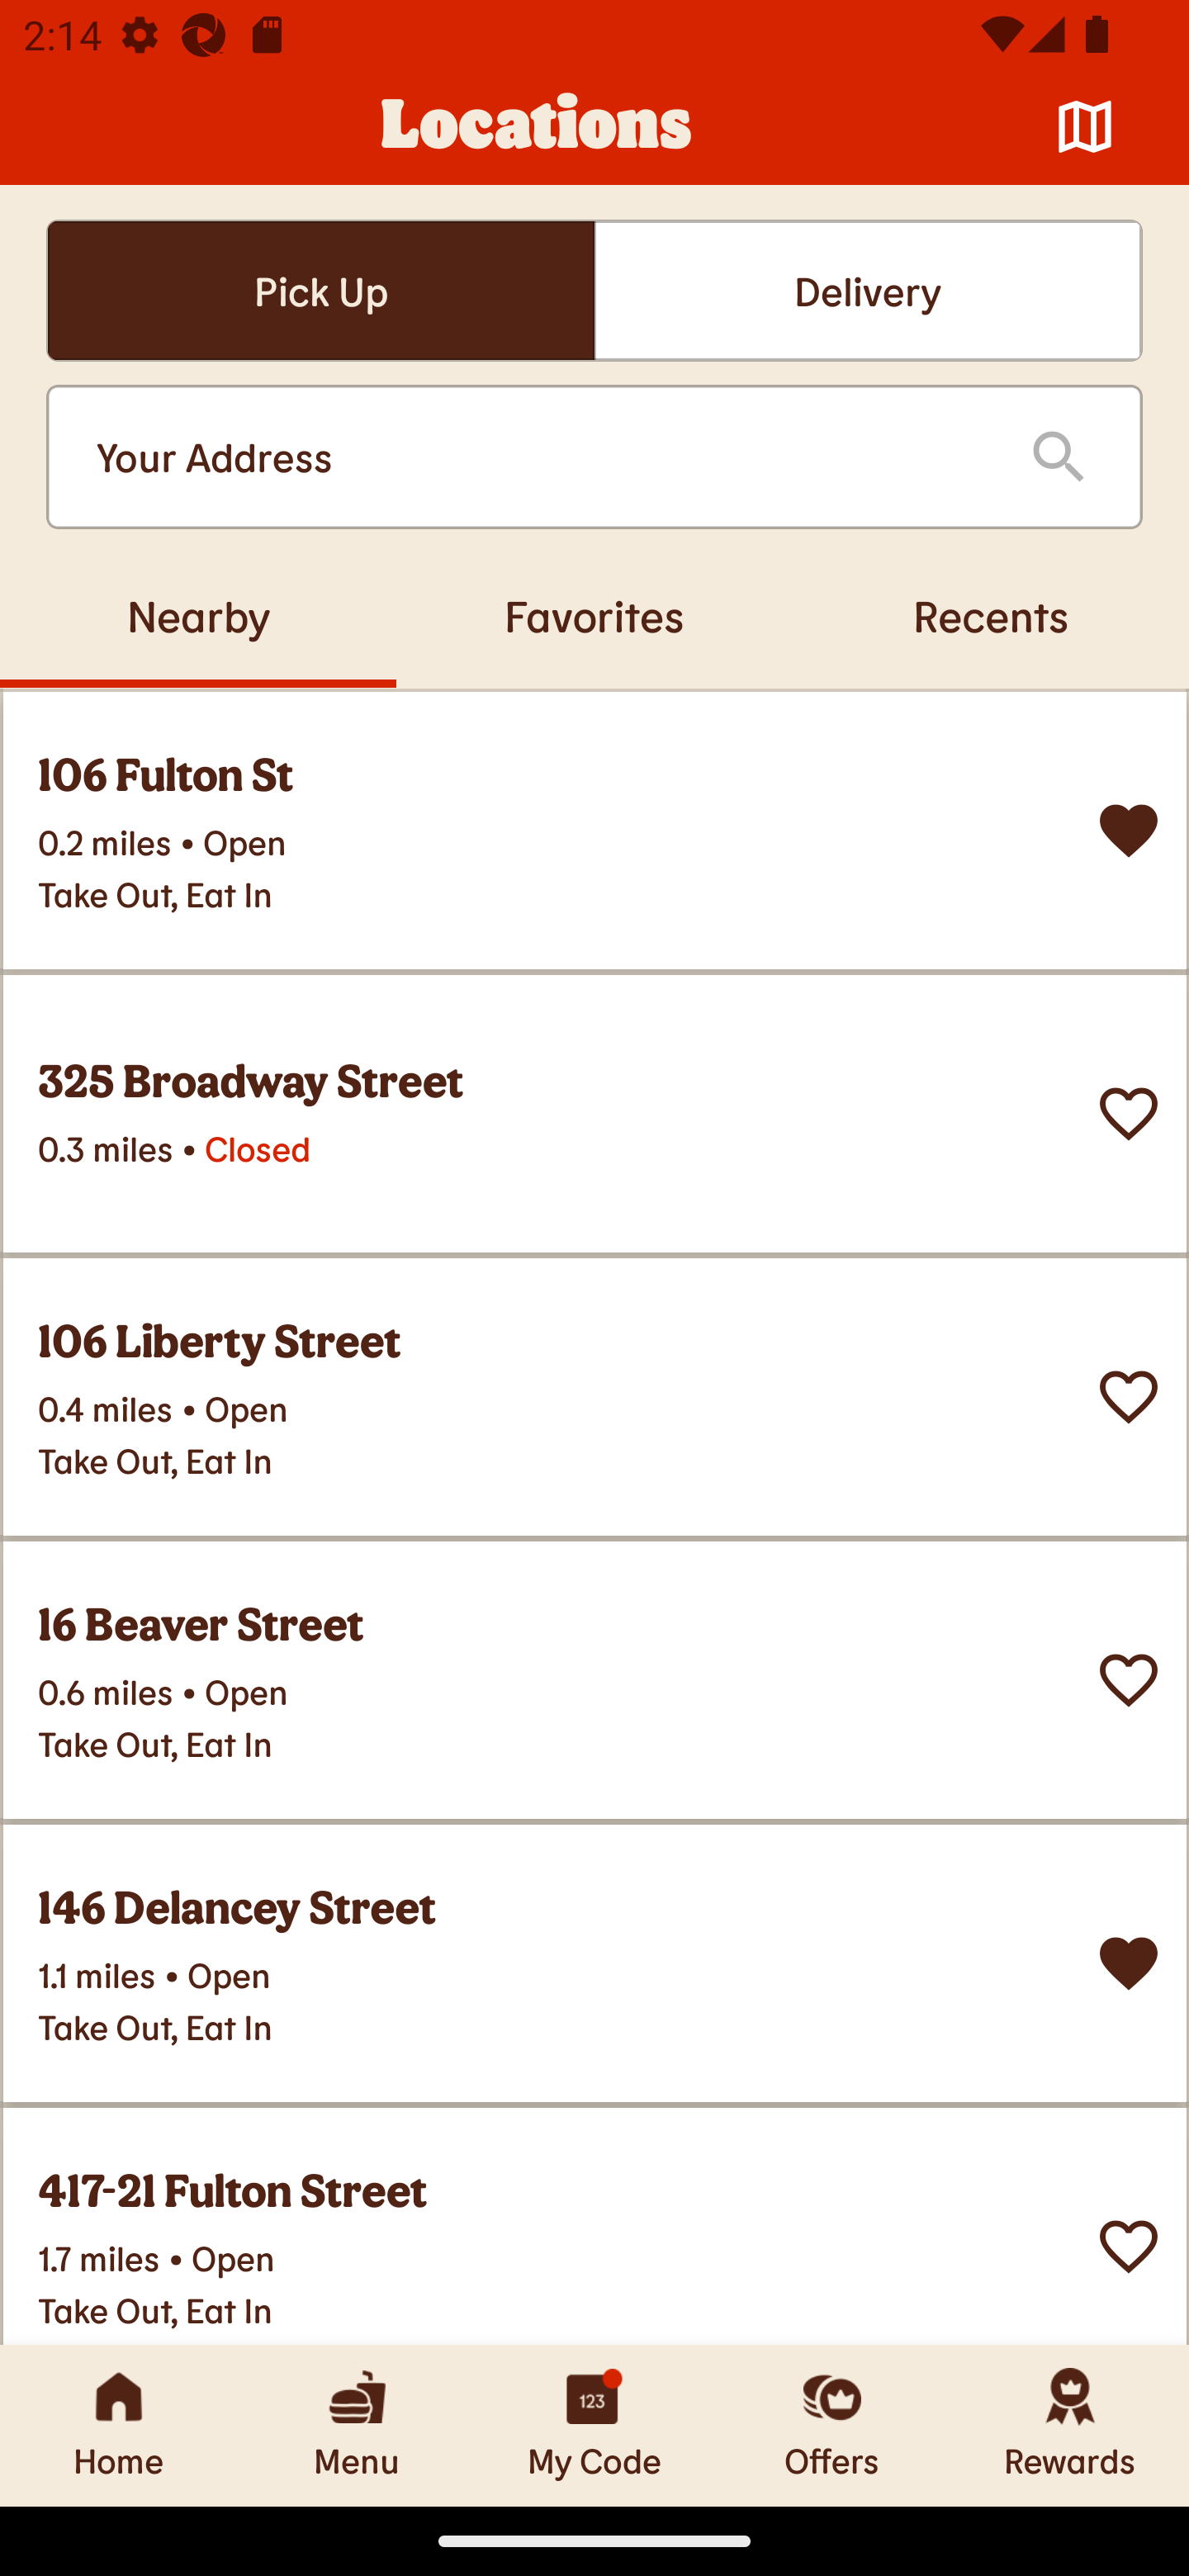  What do you see at coordinates (1129, 1963) in the screenshot?
I see `Remove from Favorites? ` at bounding box center [1129, 1963].